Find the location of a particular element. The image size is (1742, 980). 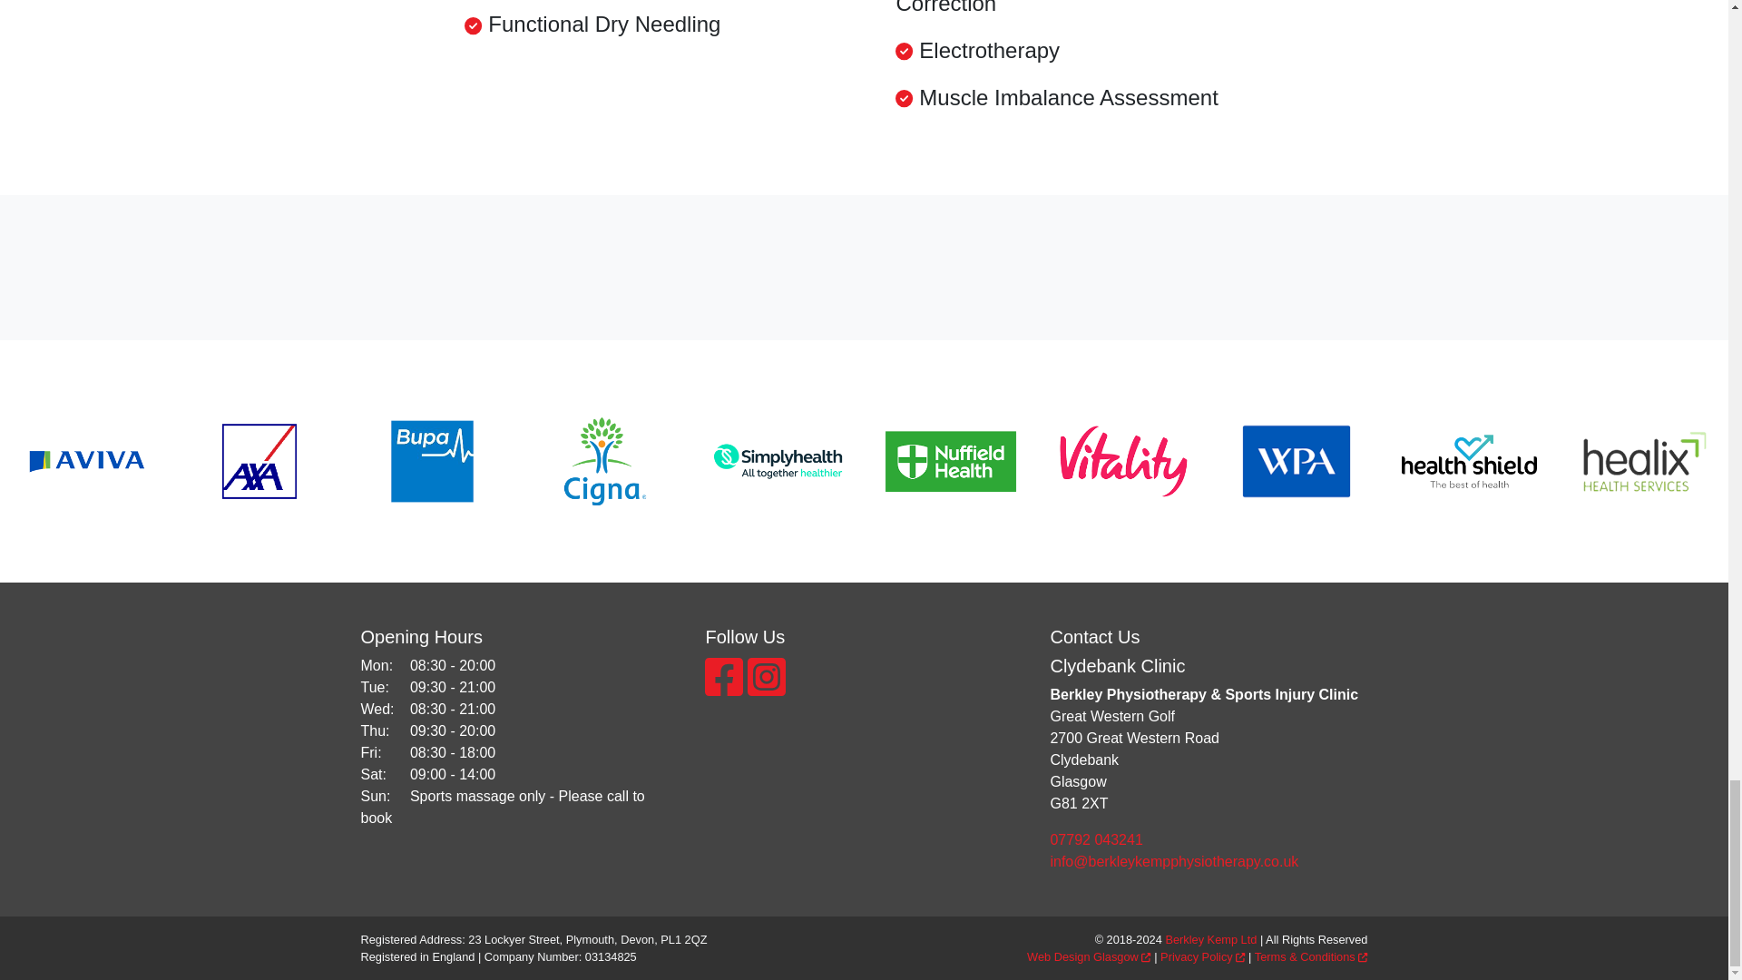

Opens in a New Window - Easy Web Sites is located at coordinates (1089, 956).